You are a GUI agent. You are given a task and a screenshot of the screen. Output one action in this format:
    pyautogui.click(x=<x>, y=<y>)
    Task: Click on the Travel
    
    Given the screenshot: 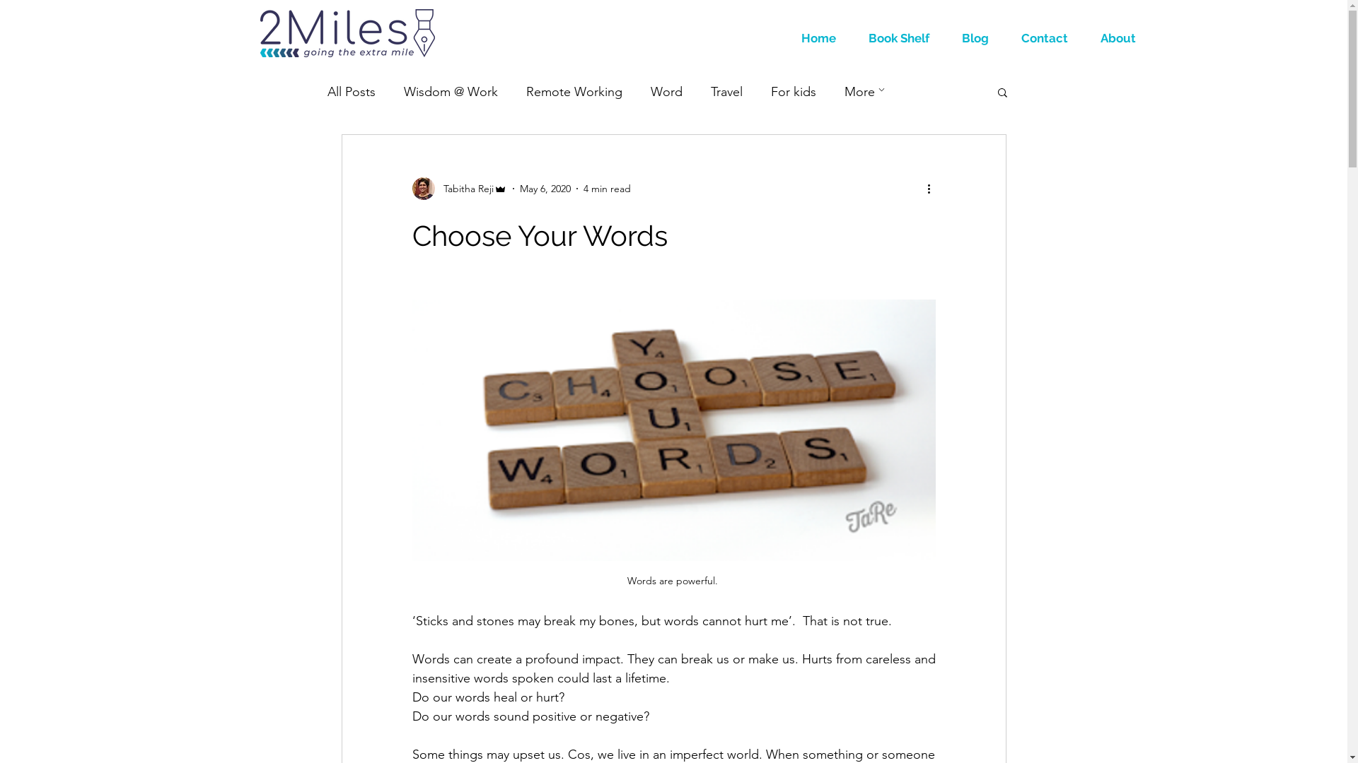 What is the action you would take?
    pyautogui.click(x=726, y=92)
    